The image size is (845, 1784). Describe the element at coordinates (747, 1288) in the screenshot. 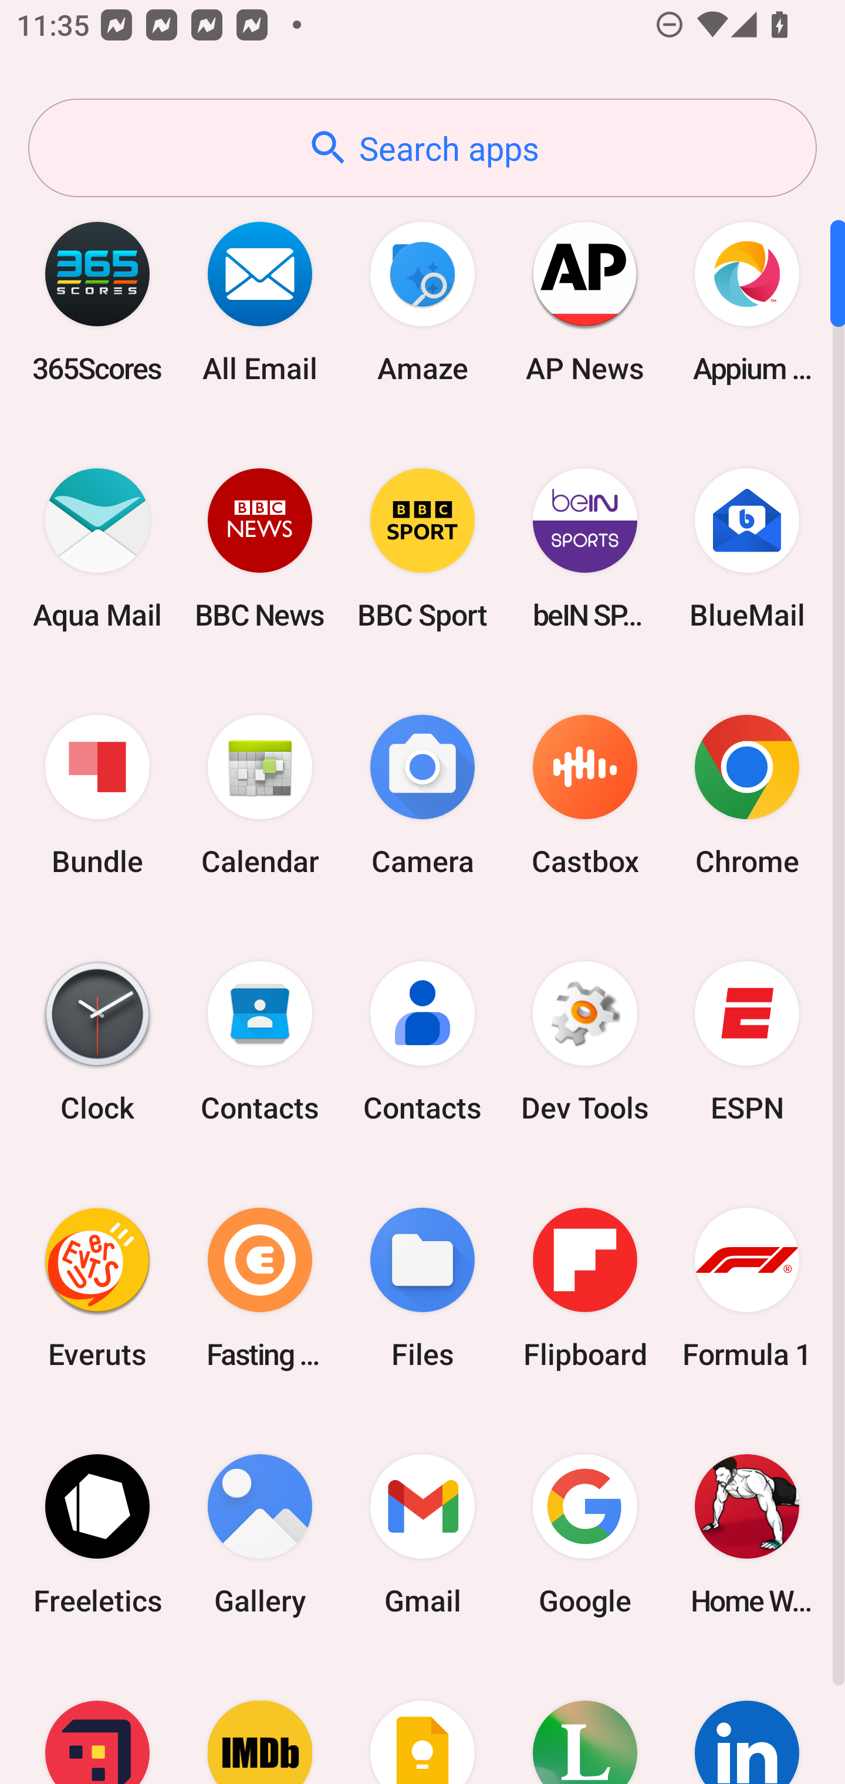

I see `Formula 1` at that location.